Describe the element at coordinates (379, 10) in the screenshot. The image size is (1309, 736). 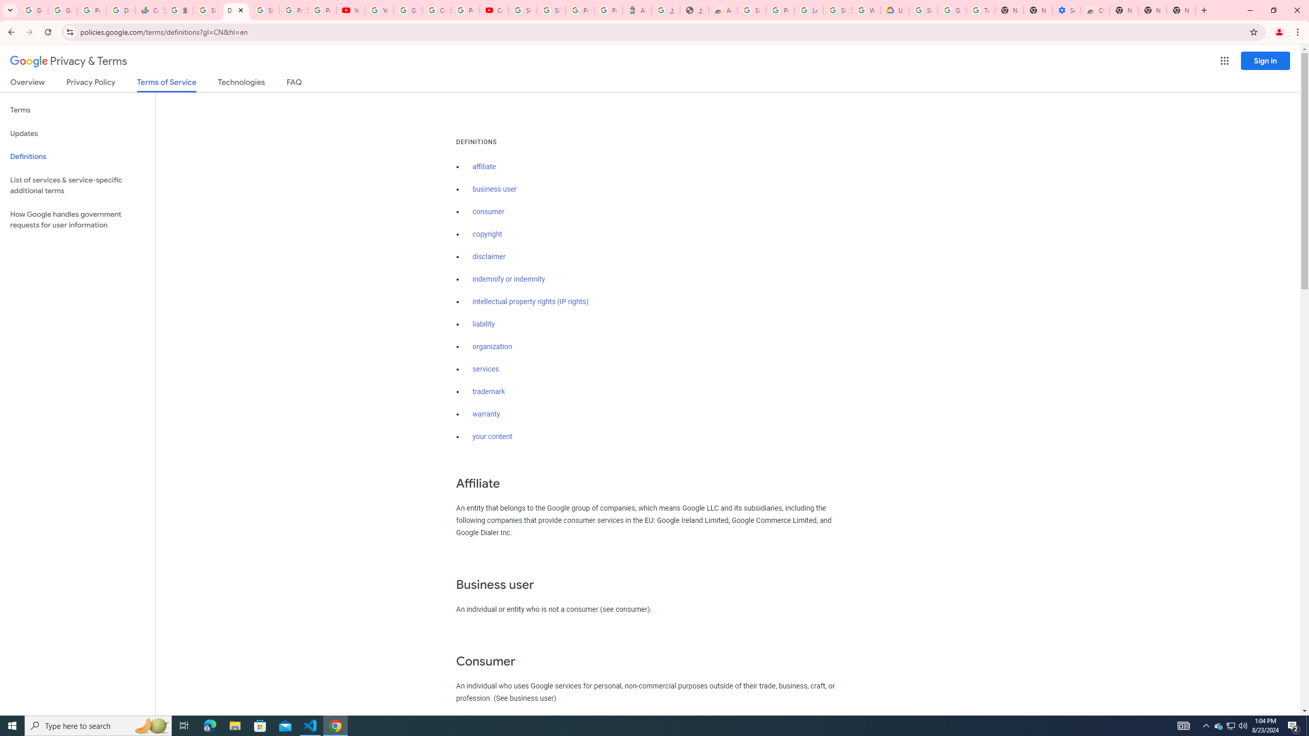
I see `YouTube` at that location.